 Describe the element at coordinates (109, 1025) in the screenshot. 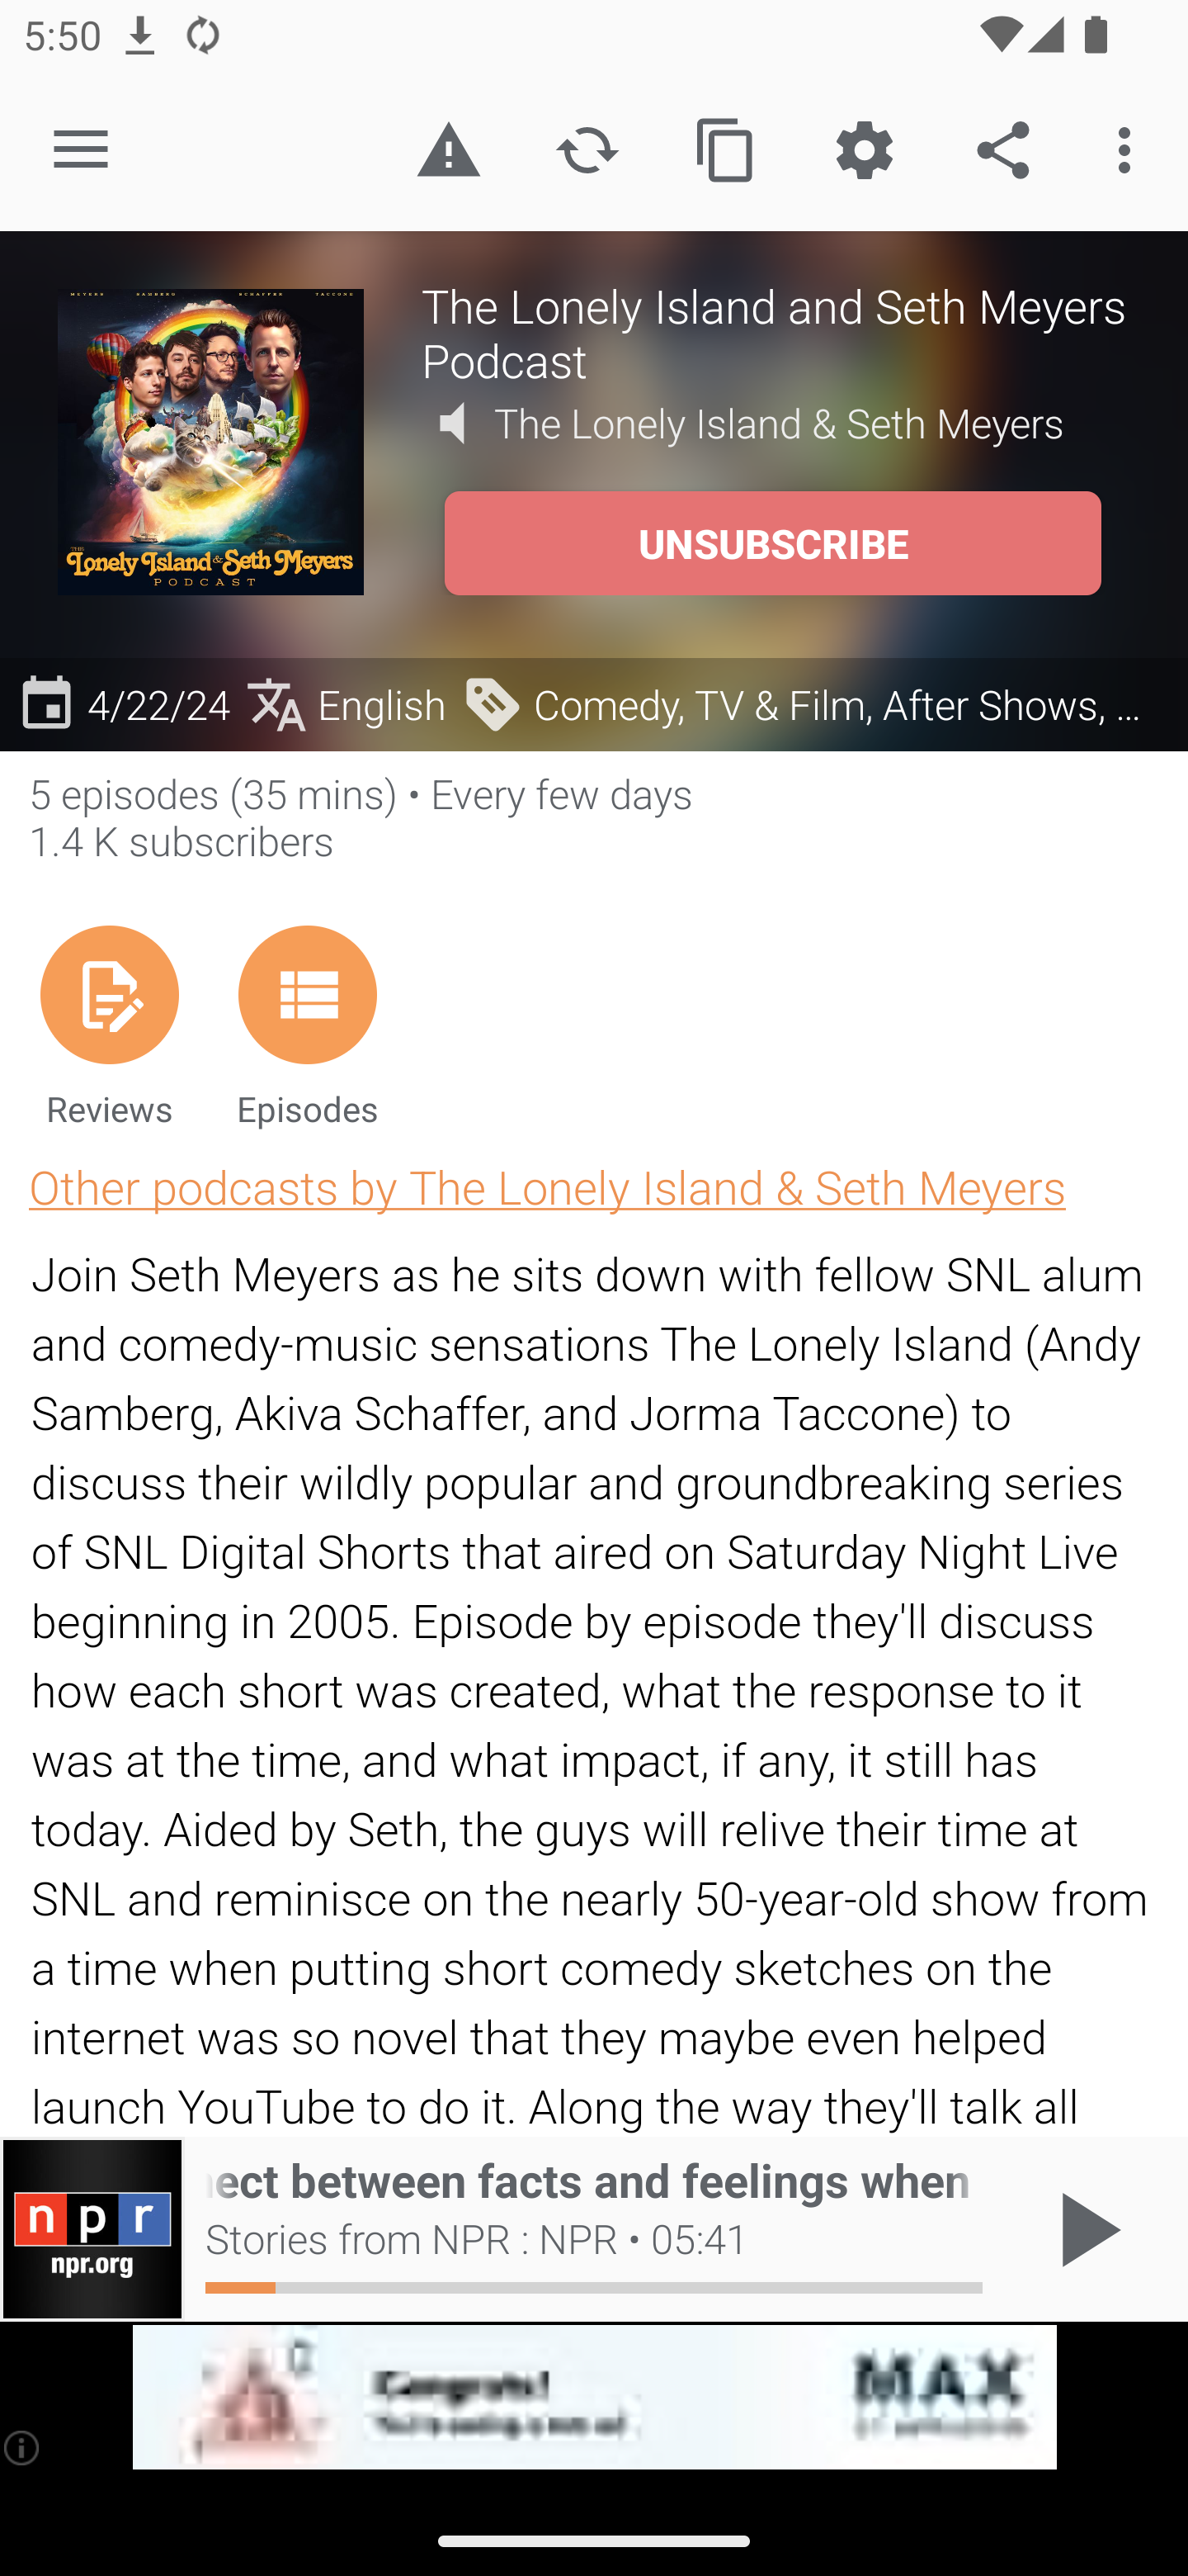

I see `Reviews` at that location.